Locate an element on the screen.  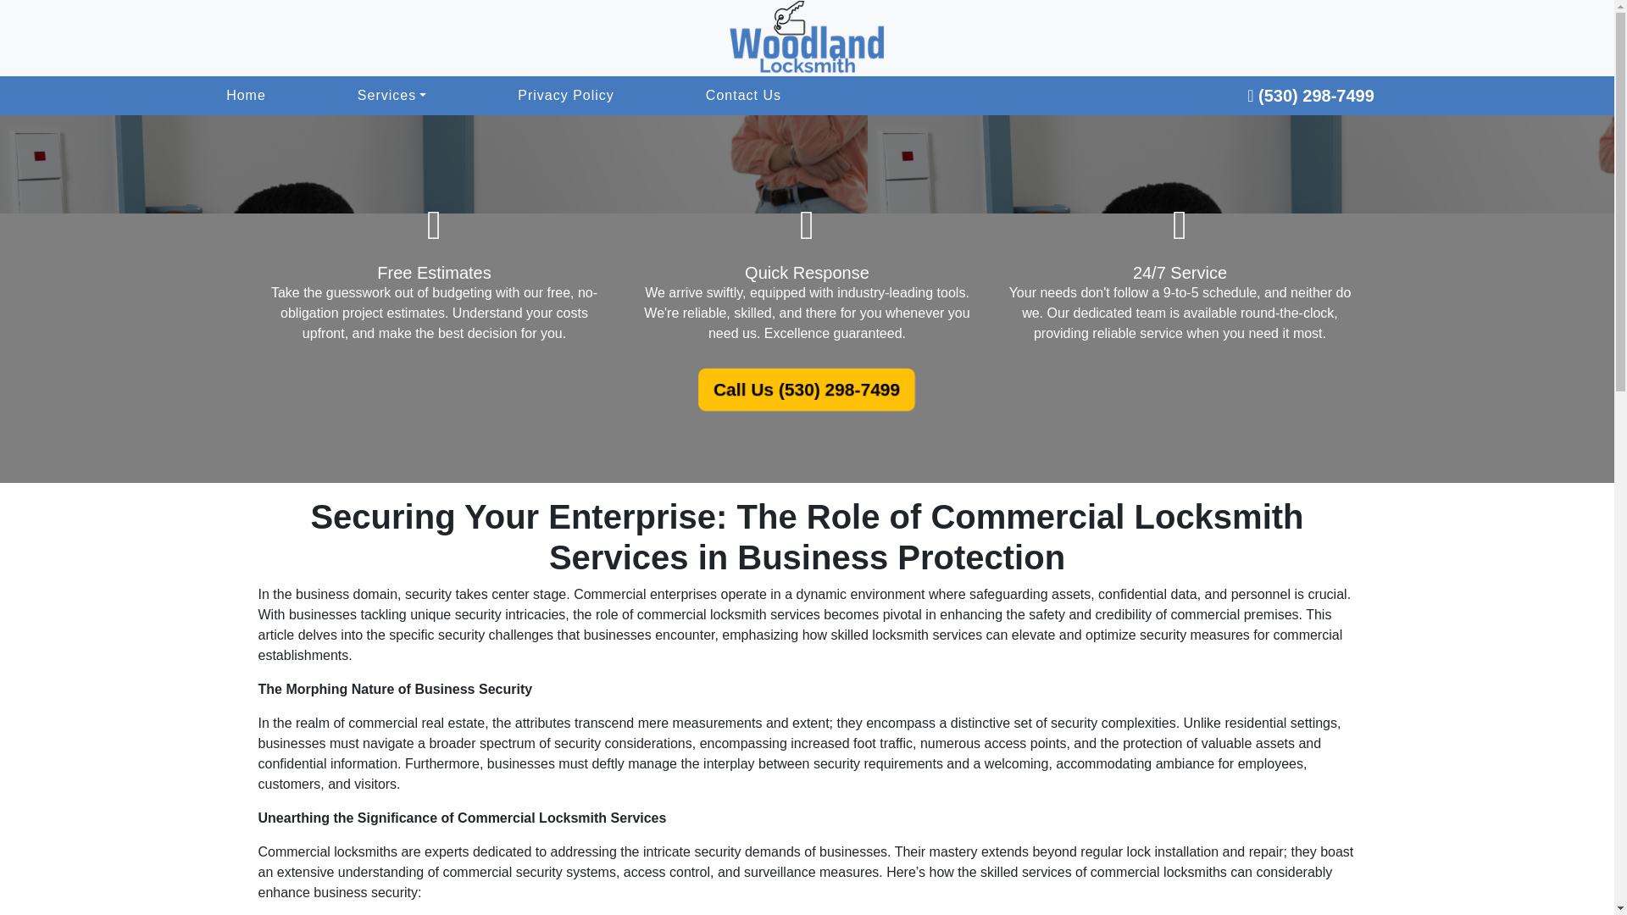
Contact Us is located at coordinates (743, 96).